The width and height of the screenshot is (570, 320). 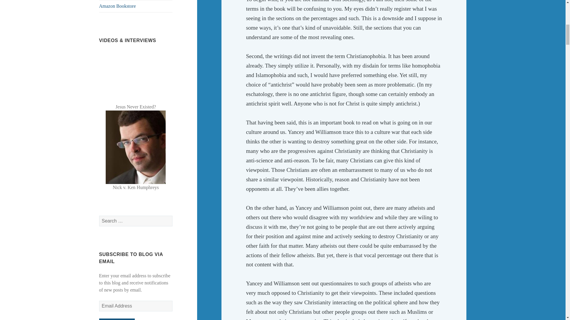 I want to click on Amazon Bookstore, so click(x=136, y=6).